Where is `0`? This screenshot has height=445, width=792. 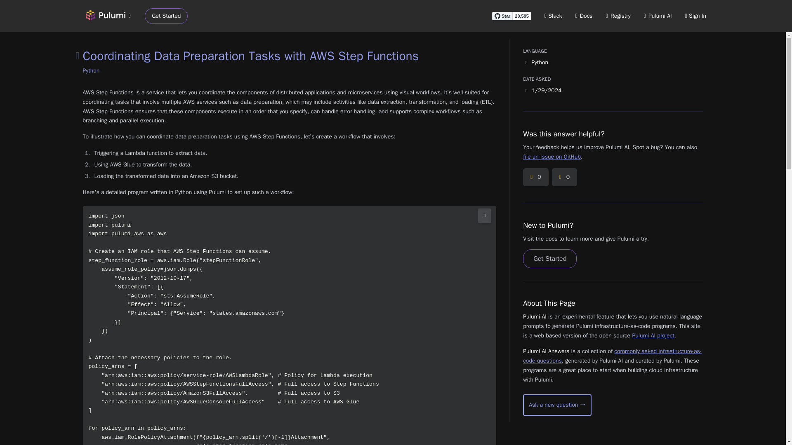
0 is located at coordinates (535, 177).